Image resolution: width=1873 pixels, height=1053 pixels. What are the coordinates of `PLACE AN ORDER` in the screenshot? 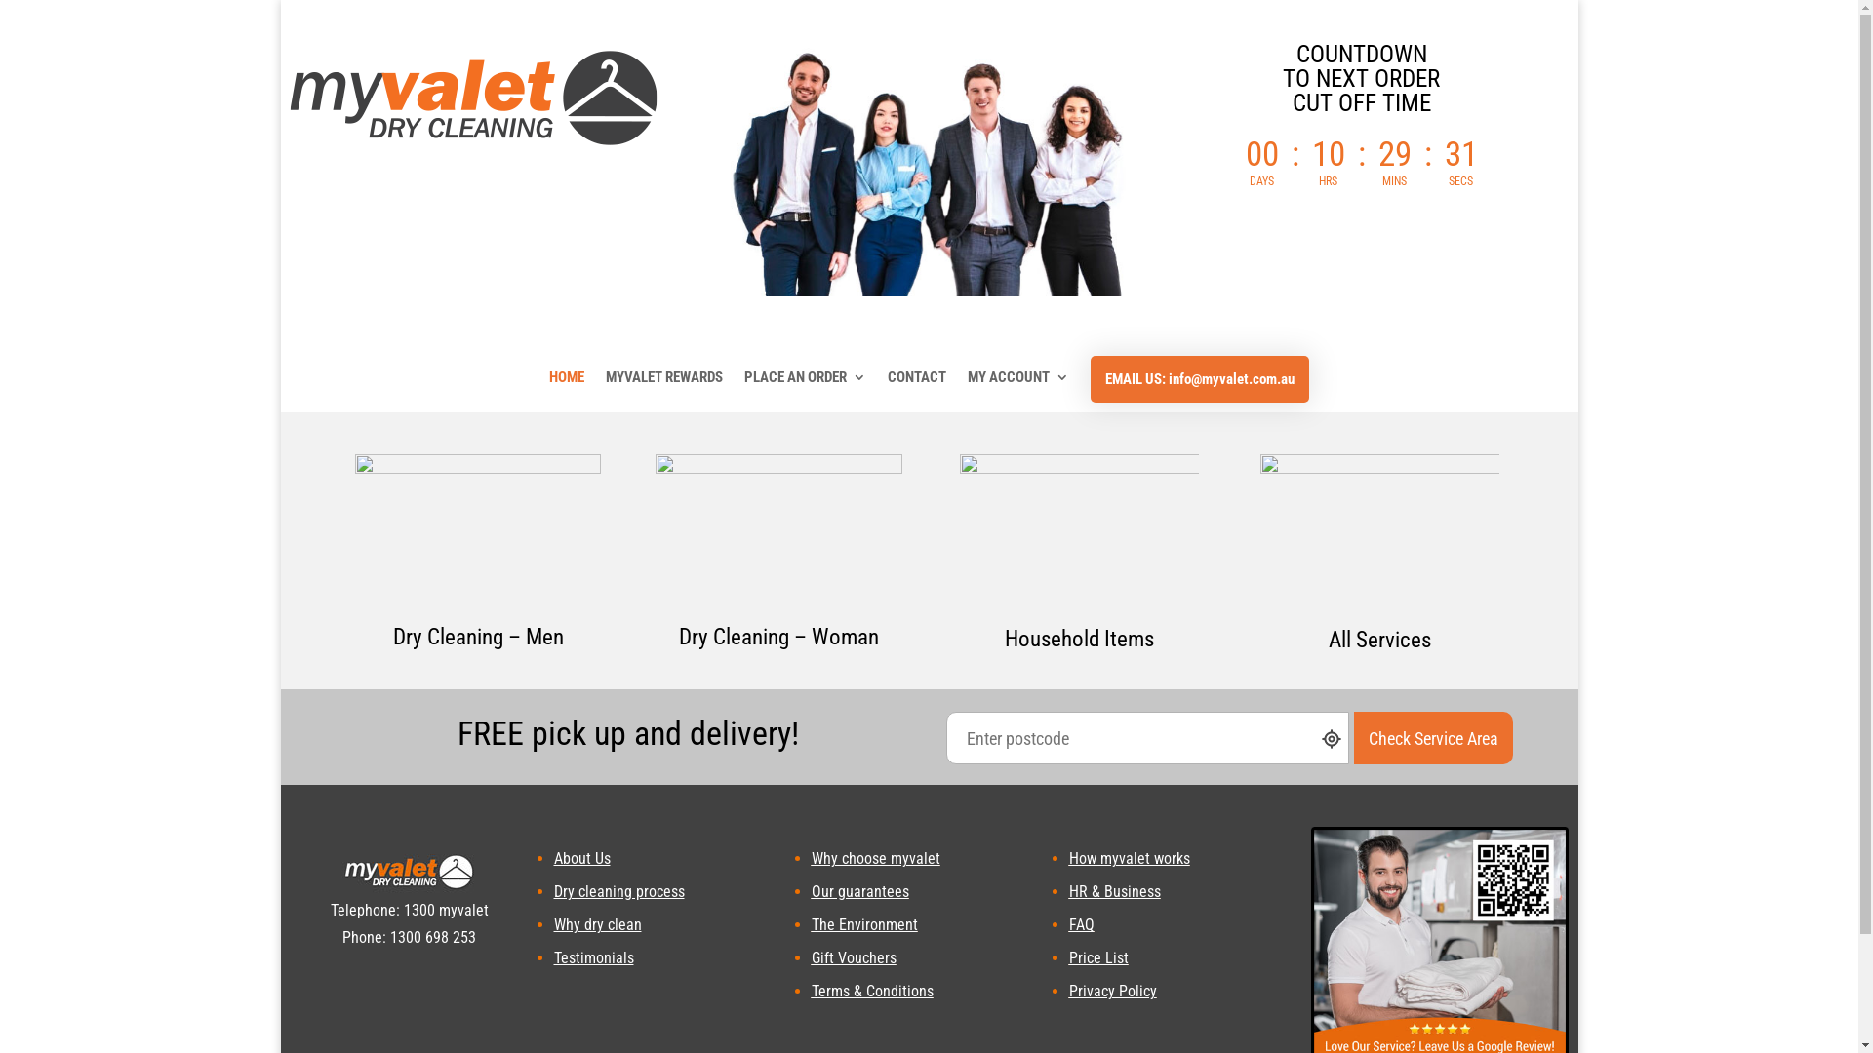 It's located at (806, 392).